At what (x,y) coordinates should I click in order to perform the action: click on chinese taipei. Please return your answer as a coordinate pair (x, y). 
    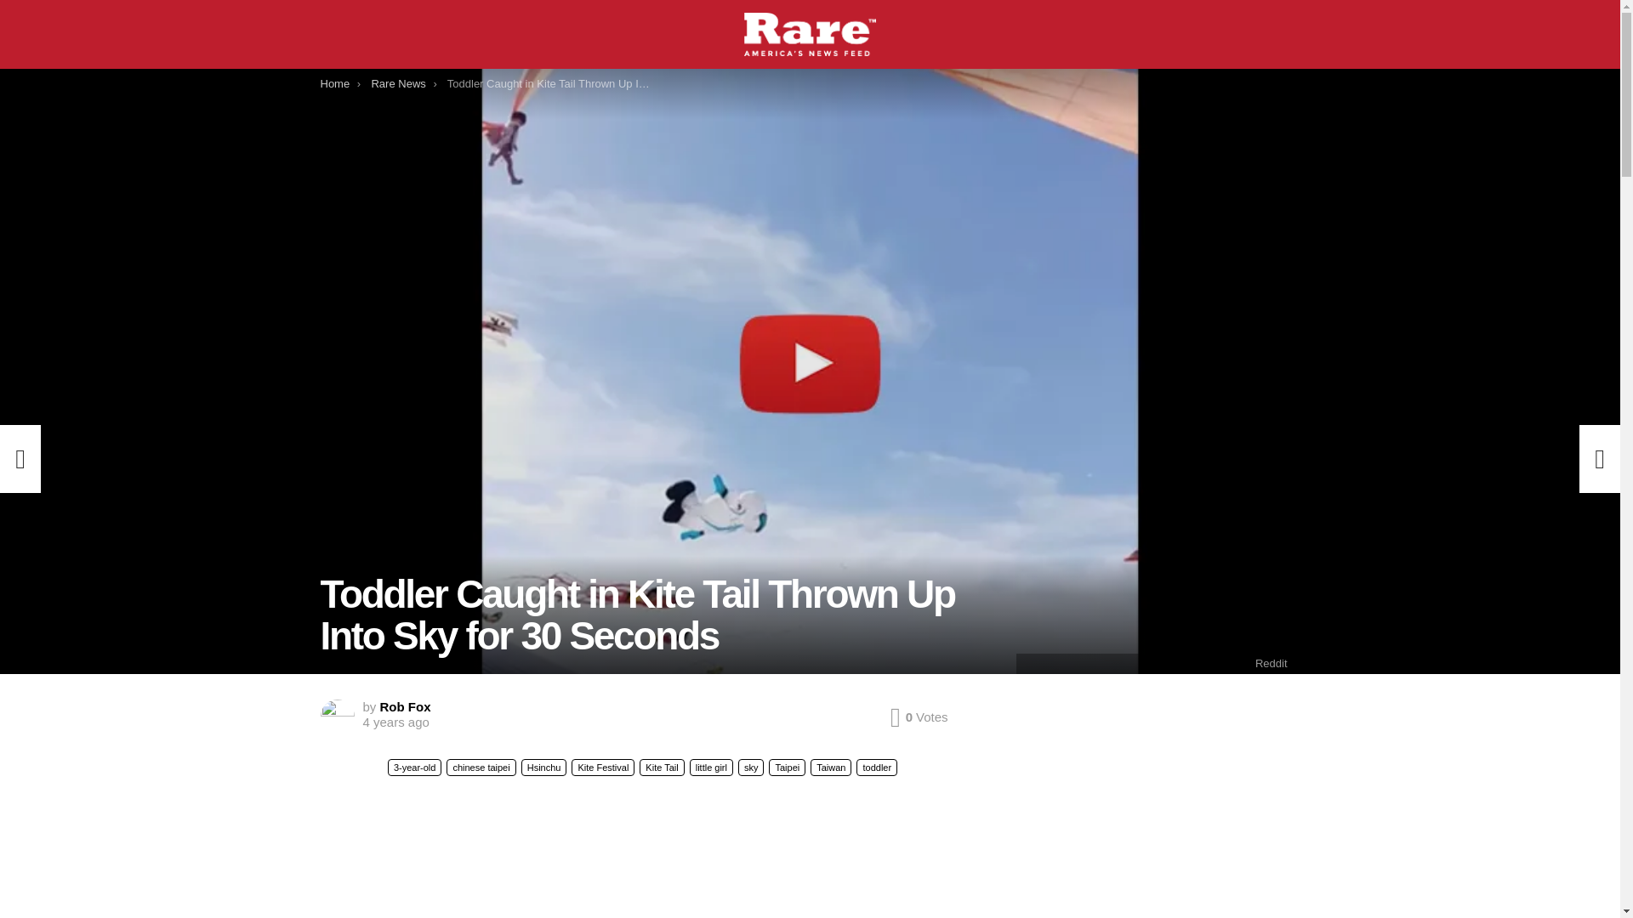
    Looking at the image, I should click on (481, 767).